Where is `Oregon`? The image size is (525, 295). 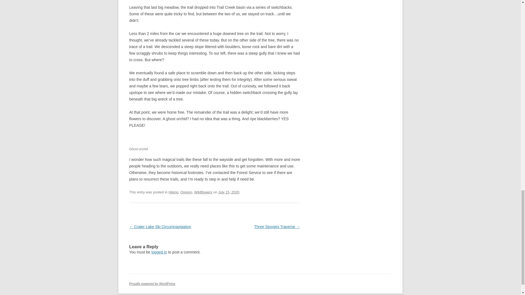
Oregon is located at coordinates (186, 192).